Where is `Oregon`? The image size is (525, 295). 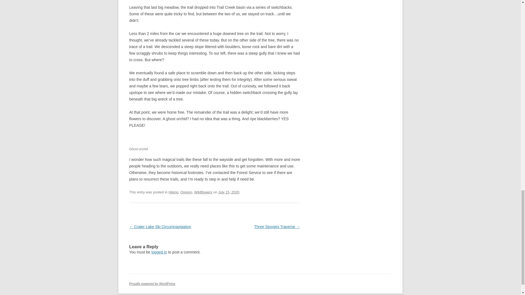
Oregon is located at coordinates (186, 192).